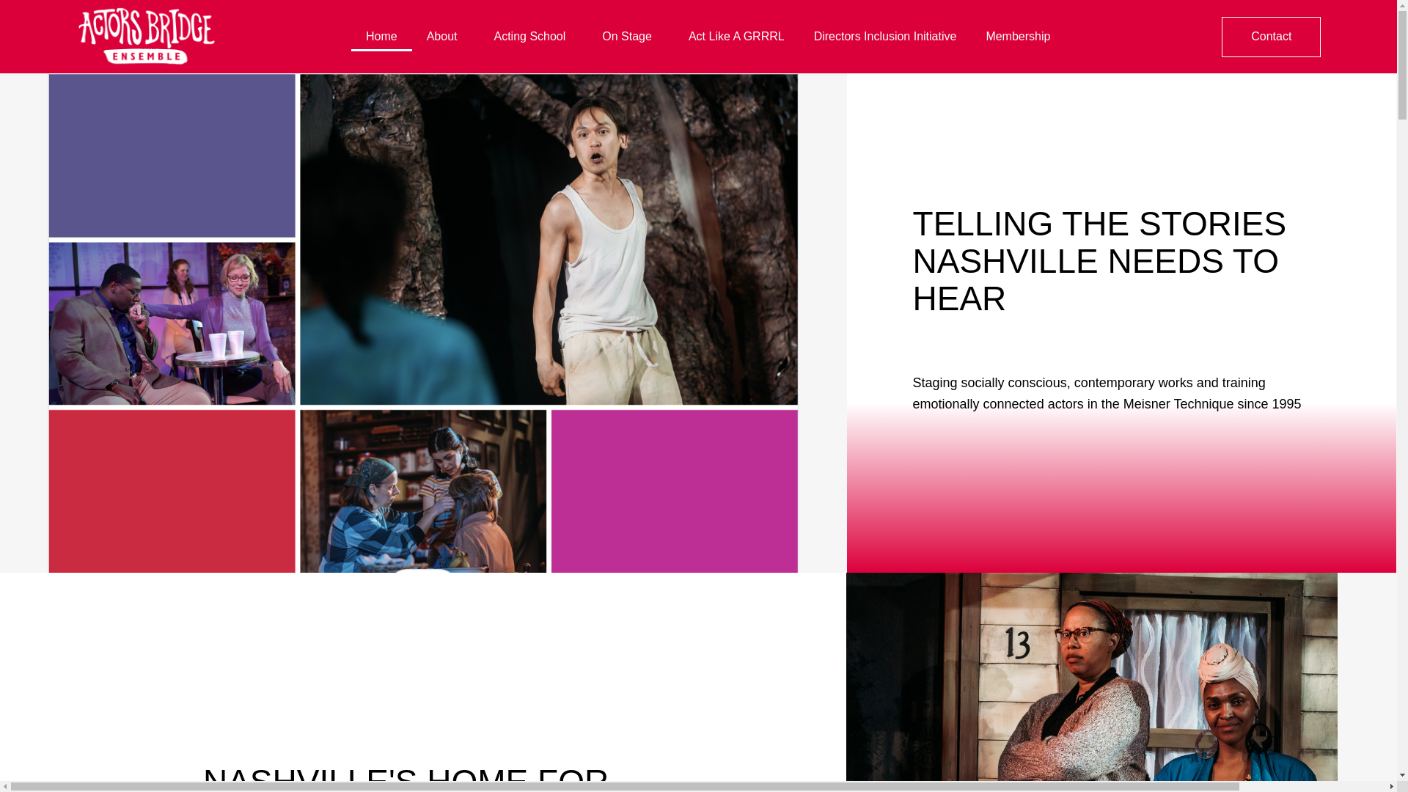 The height and width of the screenshot is (792, 1408). What do you see at coordinates (1018, 37) in the screenshot?
I see `Membership` at bounding box center [1018, 37].